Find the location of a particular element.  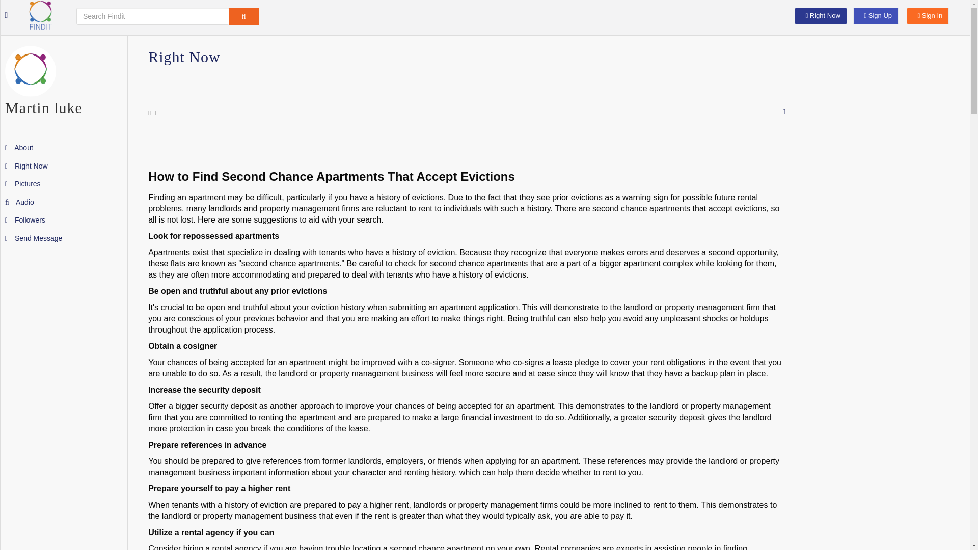

About is located at coordinates (19, 148).